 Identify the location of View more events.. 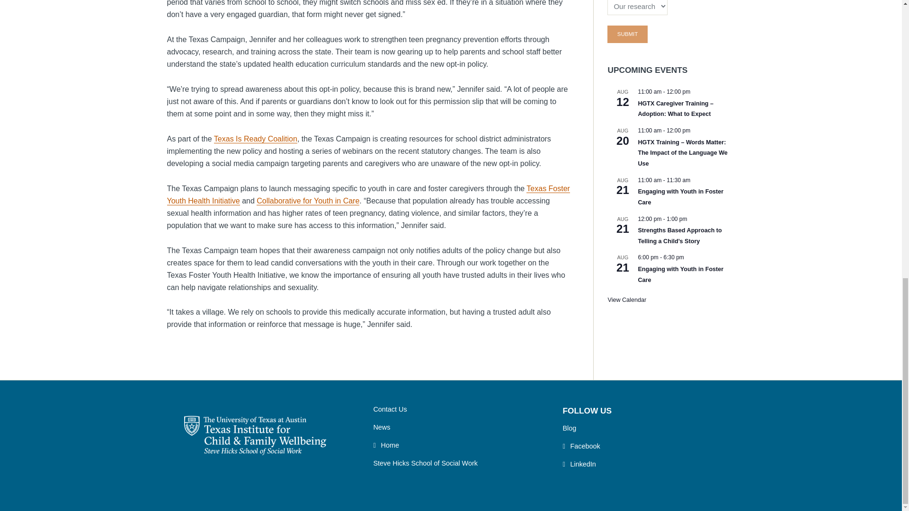
(627, 300).